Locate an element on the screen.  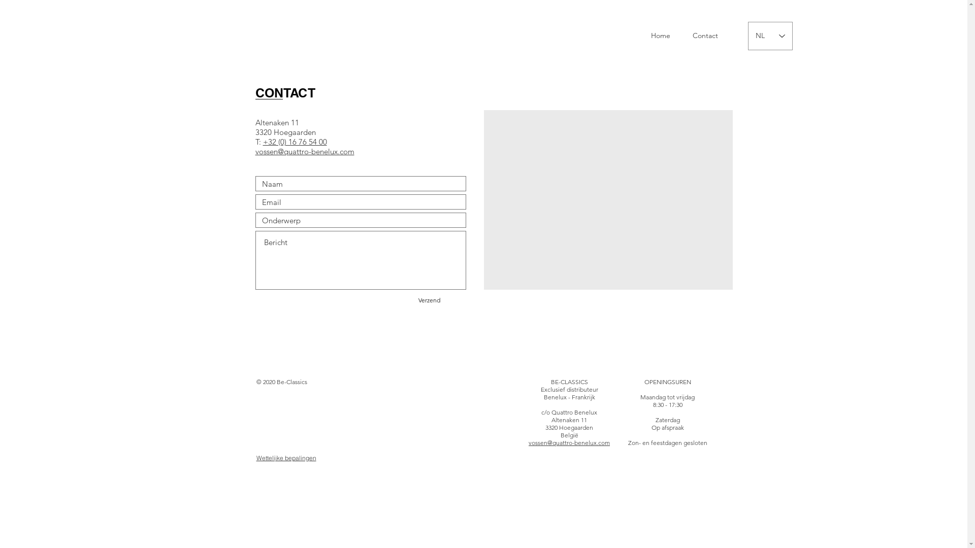
Verzend is located at coordinates (429, 300).